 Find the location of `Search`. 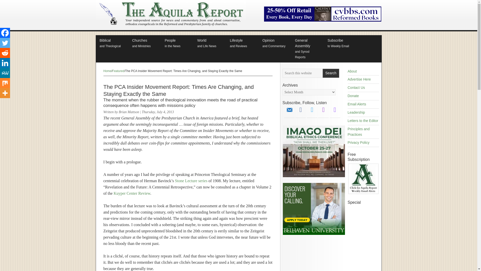

Search is located at coordinates (363, 193).